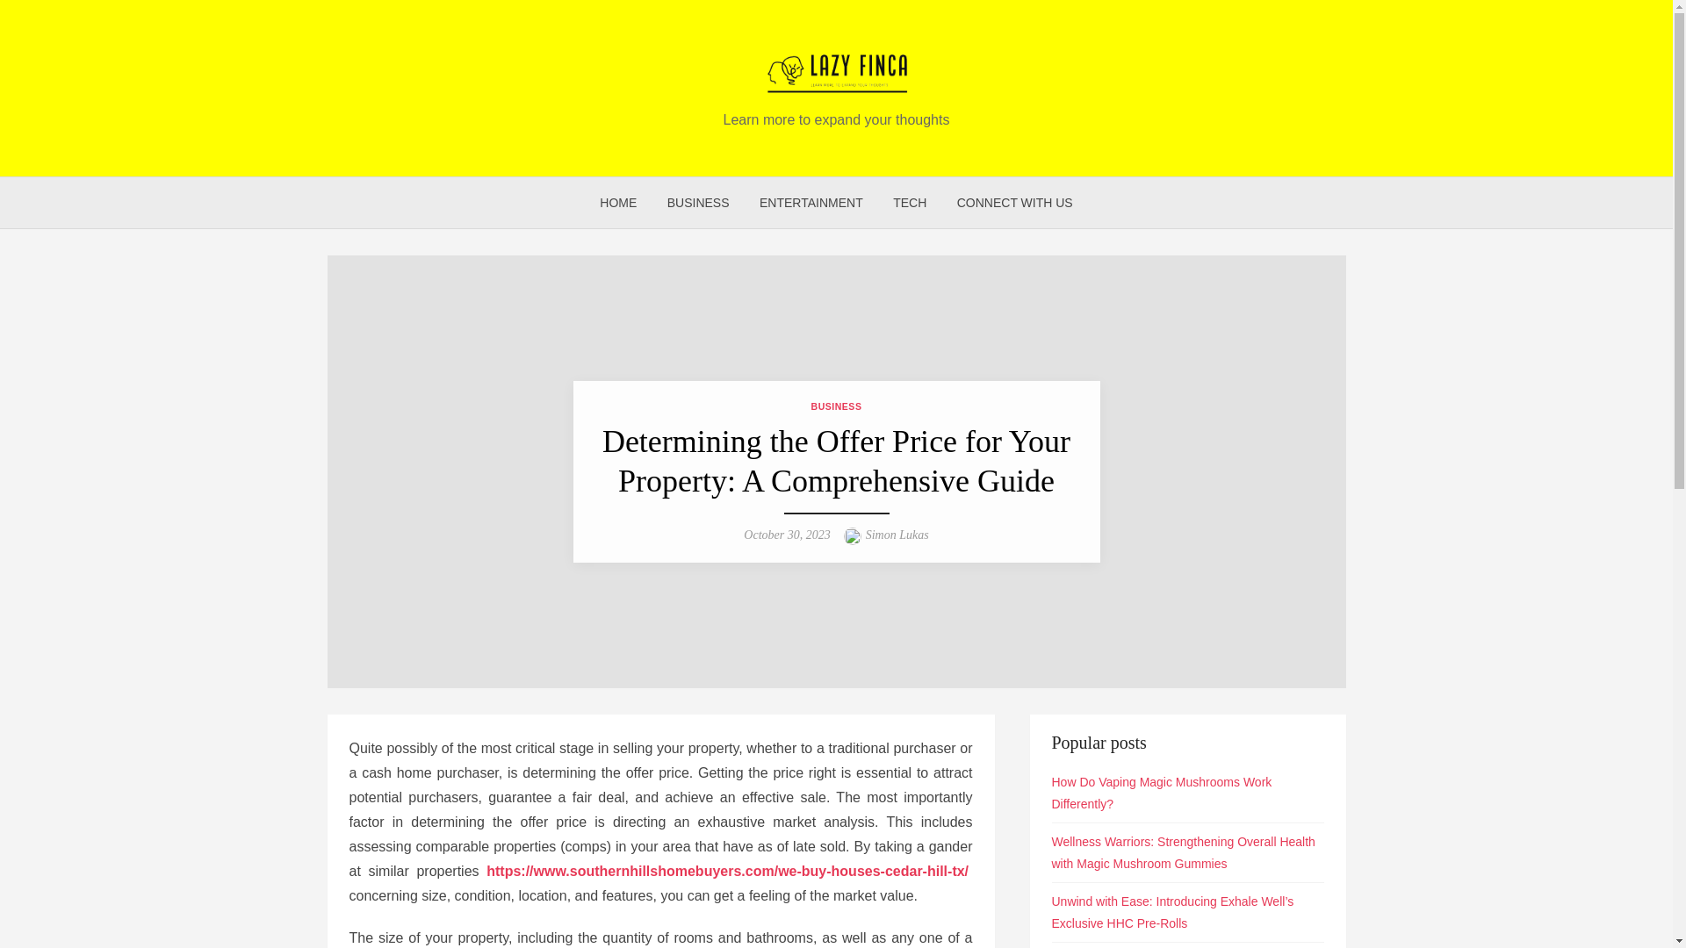  Describe the element at coordinates (1015, 202) in the screenshot. I see `CONNECT WITH US` at that location.